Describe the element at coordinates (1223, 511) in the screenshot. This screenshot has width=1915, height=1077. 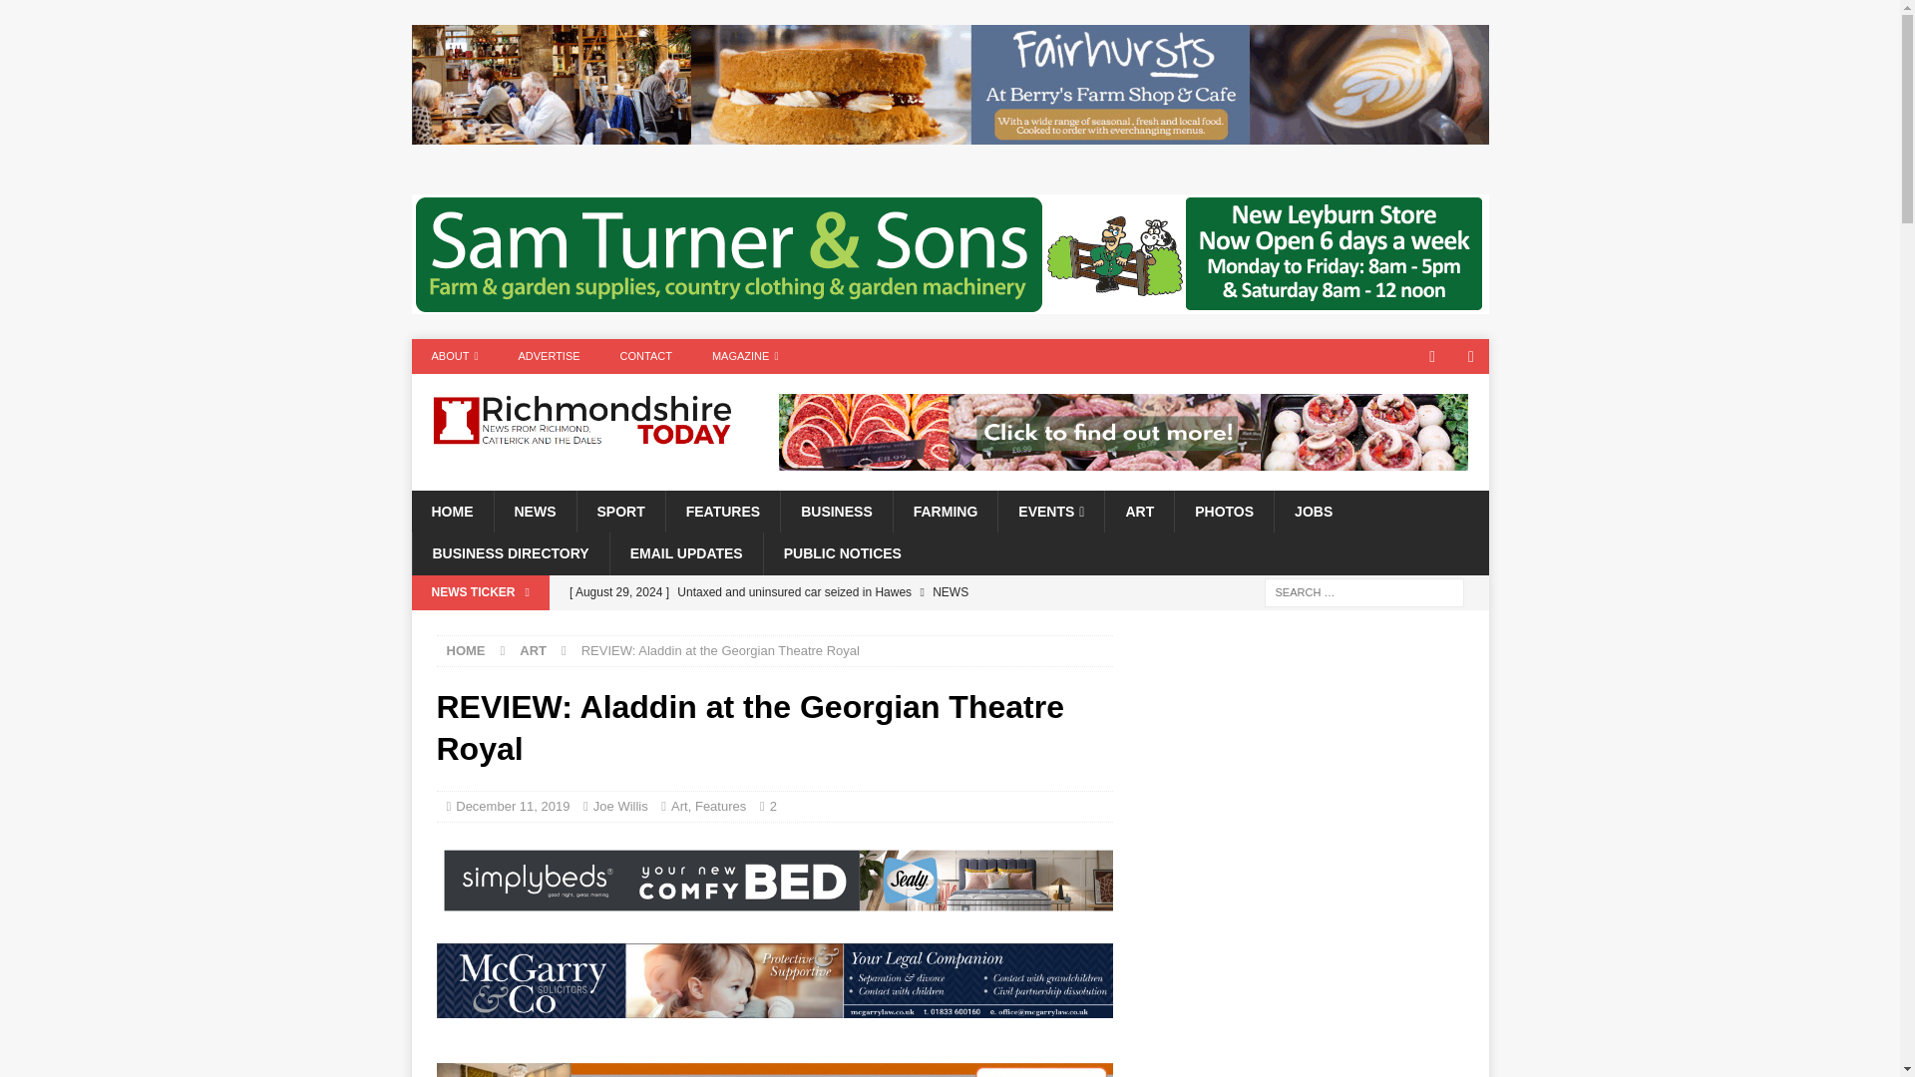
I see `PHOTOS` at that location.